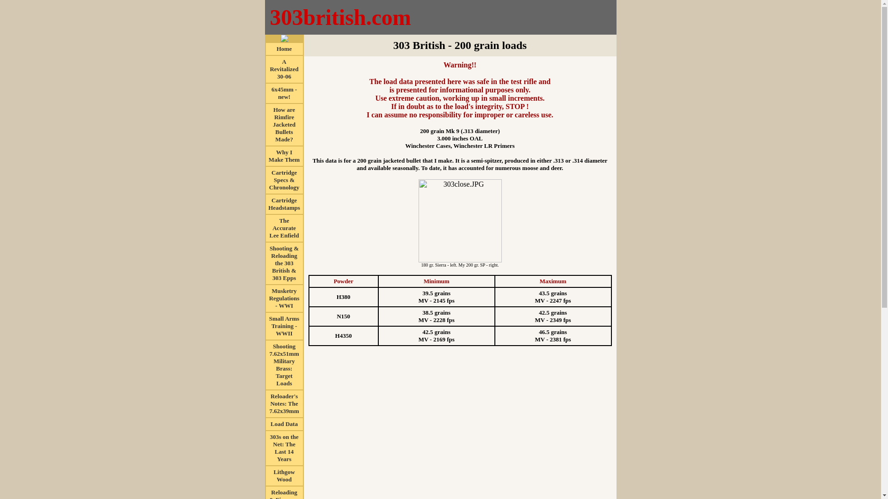 This screenshot has width=888, height=499. What do you see at coordinates (284, 298) in the screenshot?
I see `Musketry Regulations - WWI` at bounding box center [284, 298].